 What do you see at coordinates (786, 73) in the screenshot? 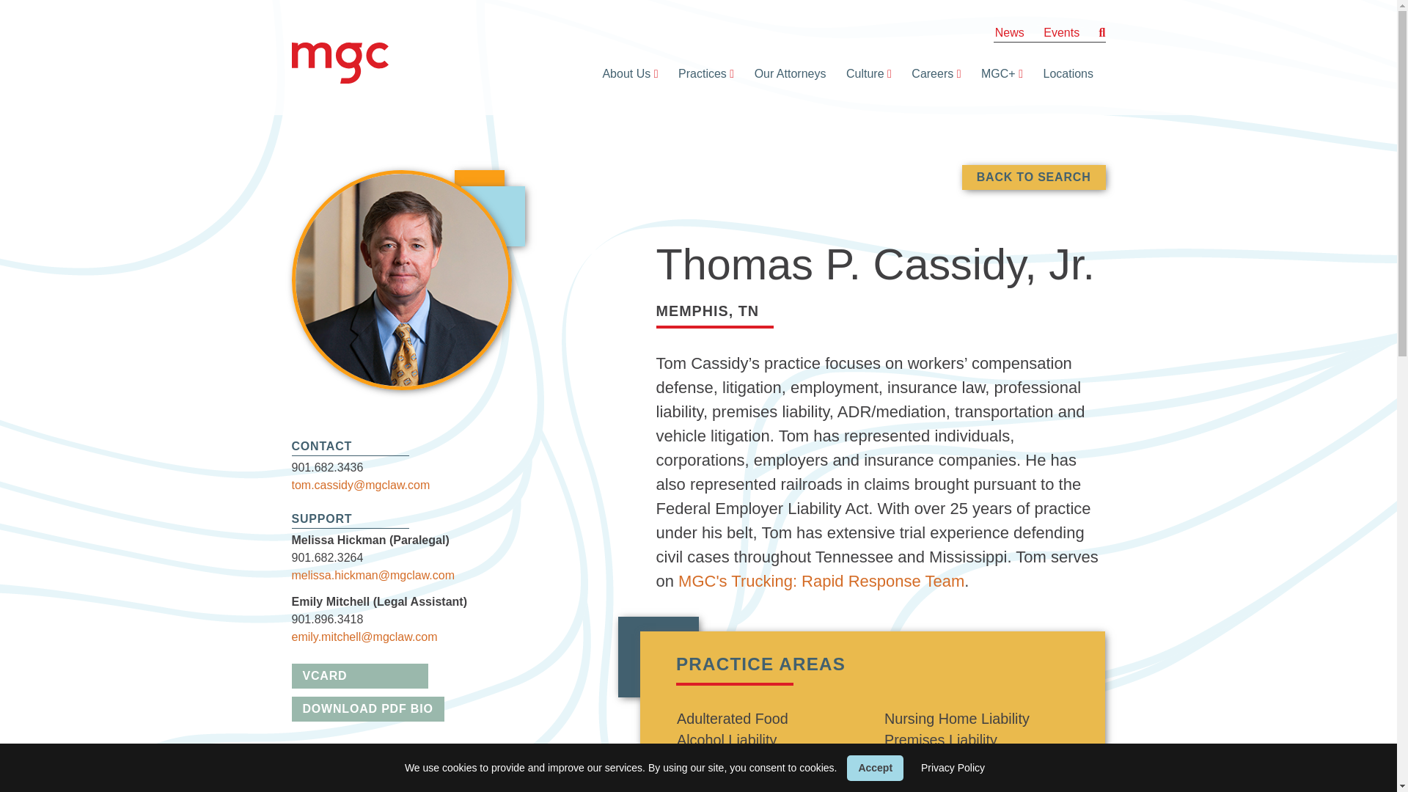
I see `Our Attorneys` at bounding box center [786, 73].